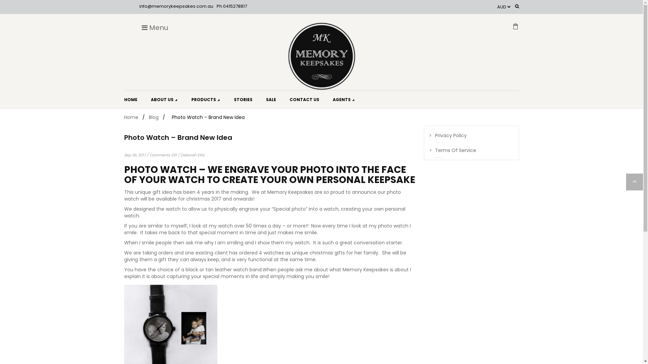  What do you see at coordinates (232, 6) in the screenshot?
I see `Ph 0415278817` at bounding box center [232, 6].